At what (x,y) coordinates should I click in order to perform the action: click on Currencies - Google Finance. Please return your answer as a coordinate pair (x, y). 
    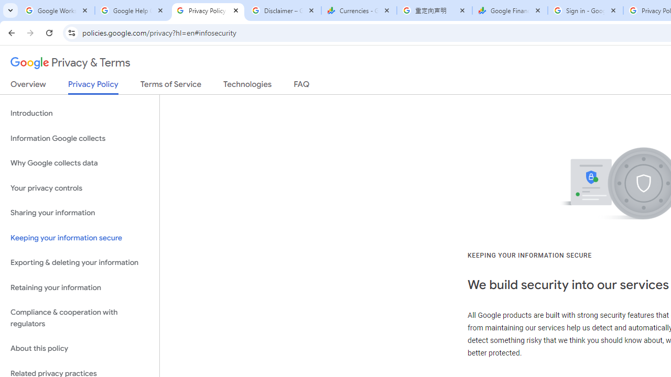
    Looking at the image, I should click on (359, 10).